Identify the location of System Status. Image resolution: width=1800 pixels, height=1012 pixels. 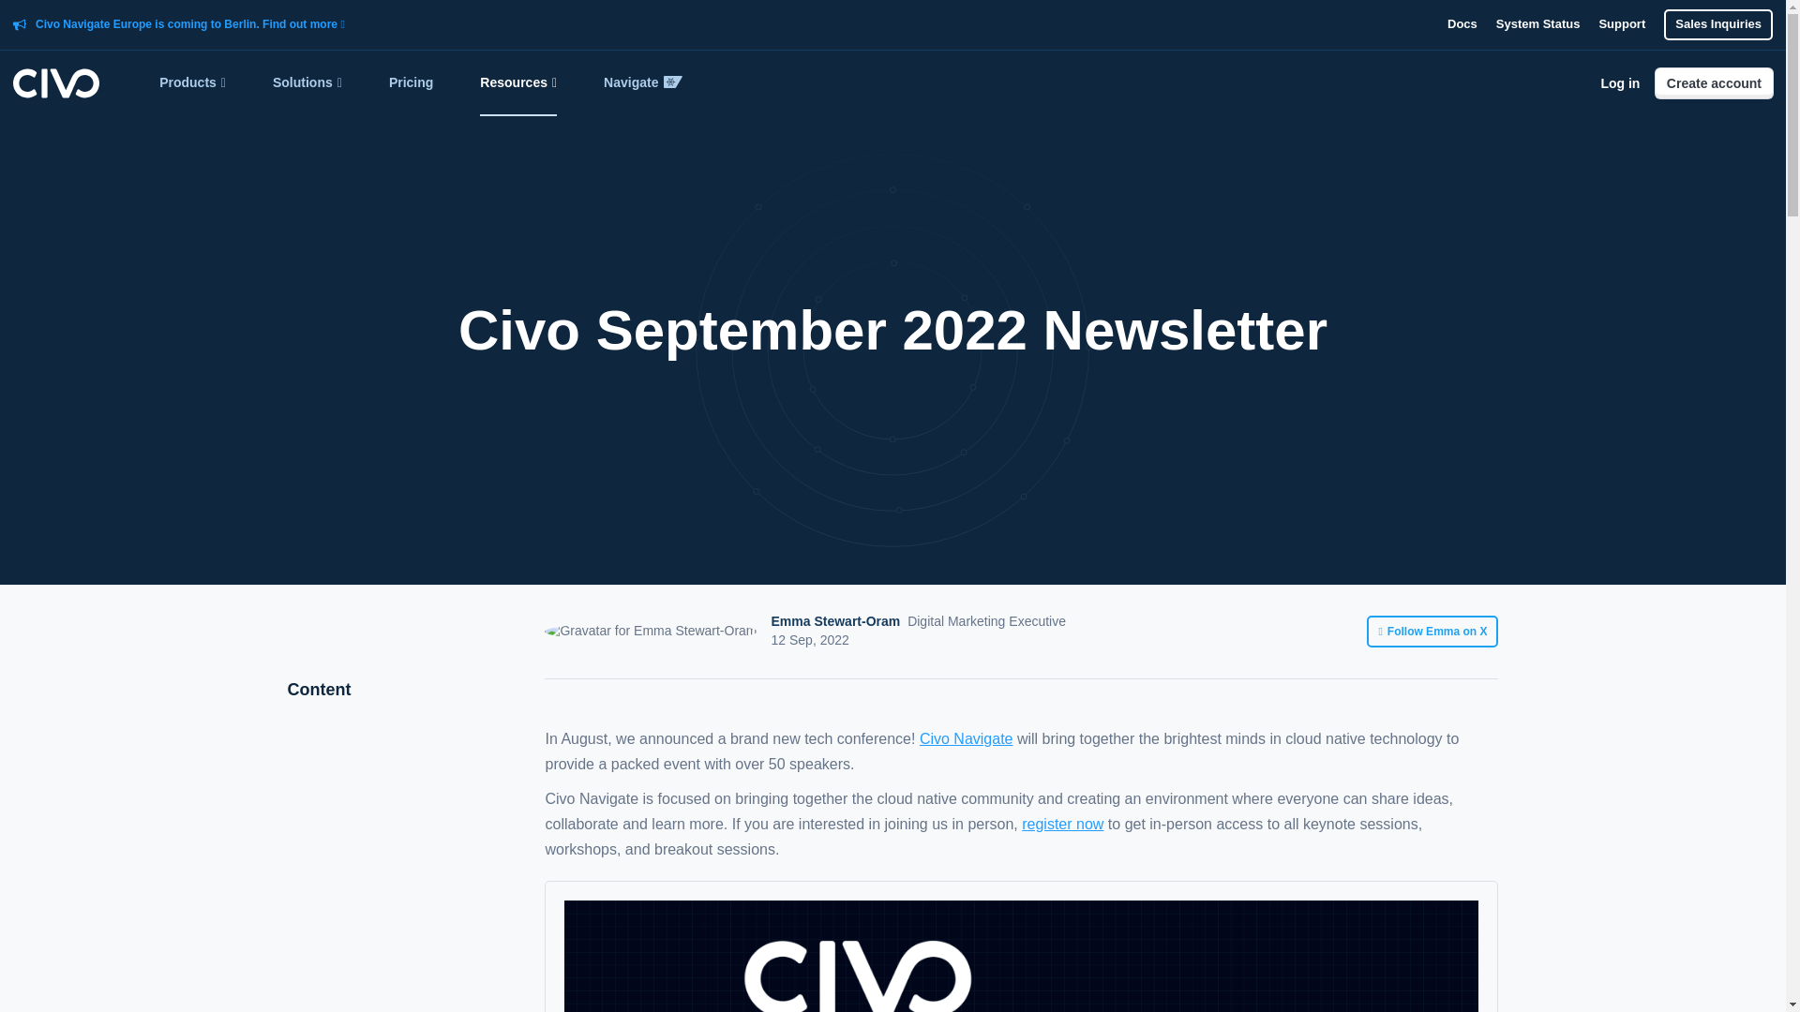
(1537, 24).